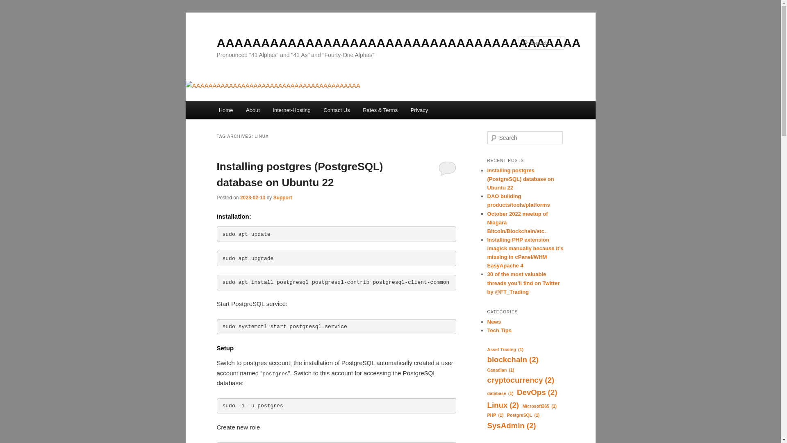 The width and height of the screenshot is (787, 443). I want to click on 2023-02-13, so click(252, 198).